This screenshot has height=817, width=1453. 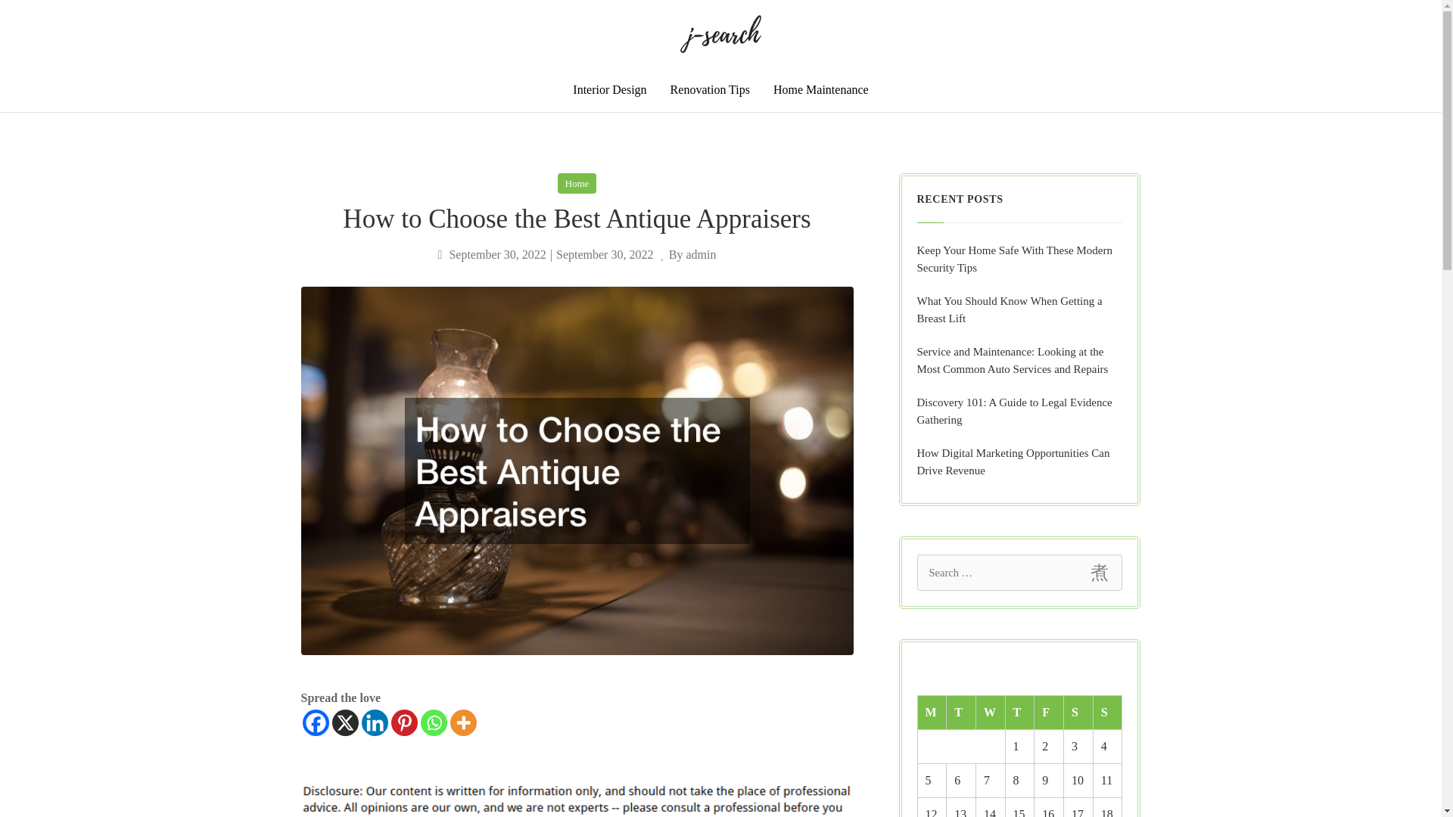 What do you see at coordinates (701, 254) in the screenshot?
I see `admin` at bounding box center [701, 254].